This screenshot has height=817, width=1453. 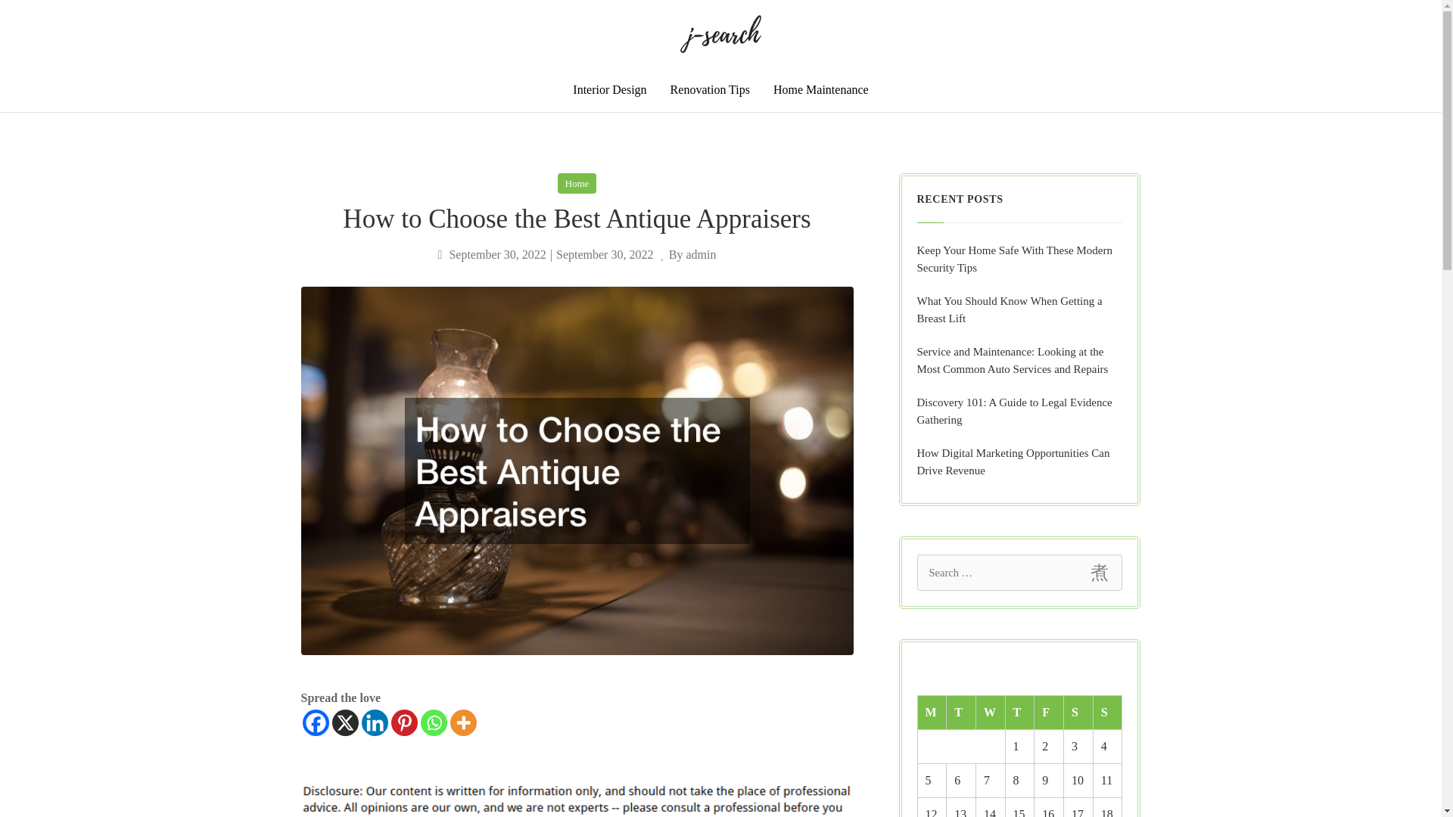 What do you see at coordinates (701, 254) in the screenshot?
I see `admin` at bounding box center [701, 254].